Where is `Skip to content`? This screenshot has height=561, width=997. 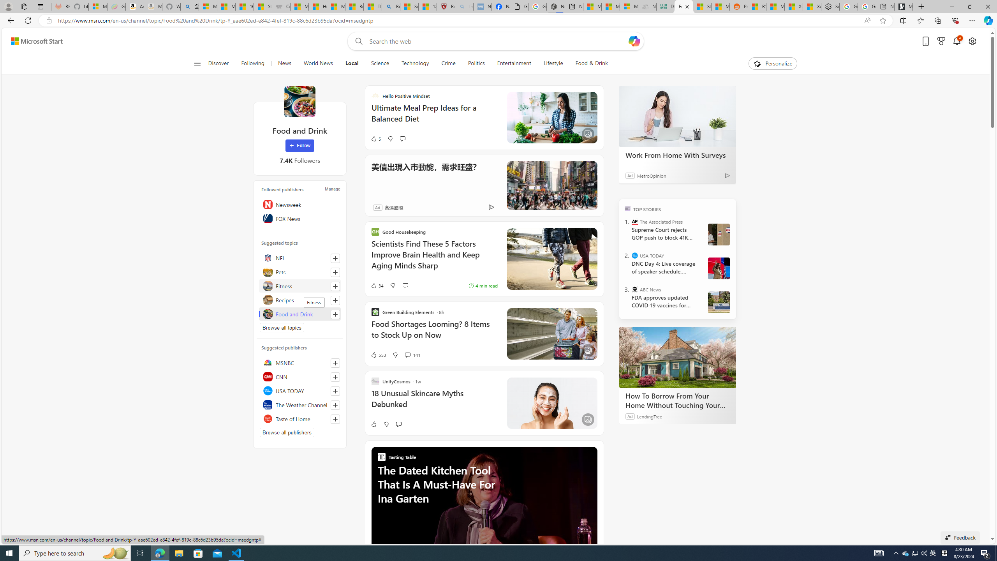
Skip to content is located at coordinates (33, 41).